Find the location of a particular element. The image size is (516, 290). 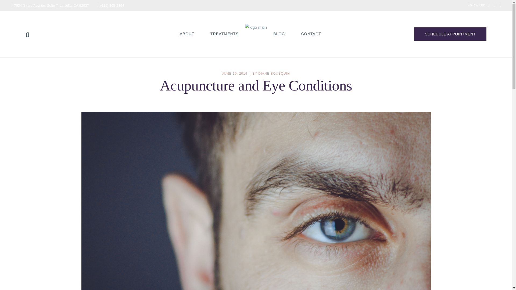

JUNE 10, 2014 is located at coordinates (234, 73).